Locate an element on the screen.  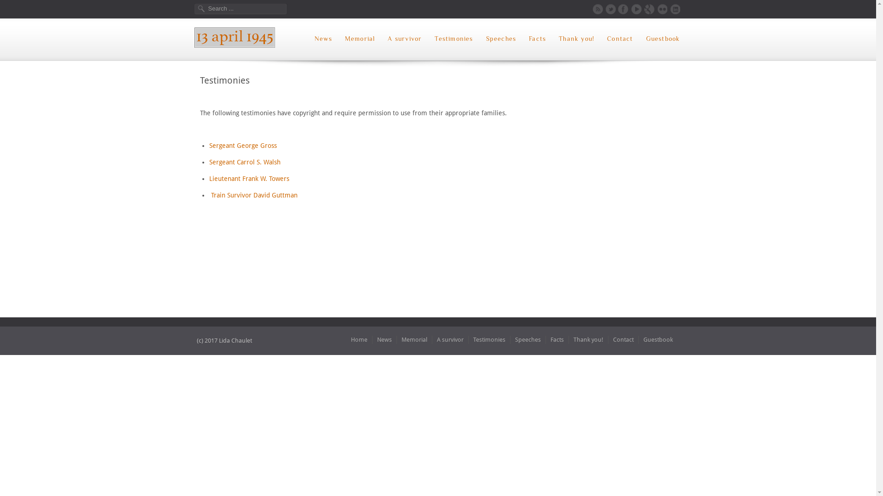
Thank you! is located at coordinates (588, 340).